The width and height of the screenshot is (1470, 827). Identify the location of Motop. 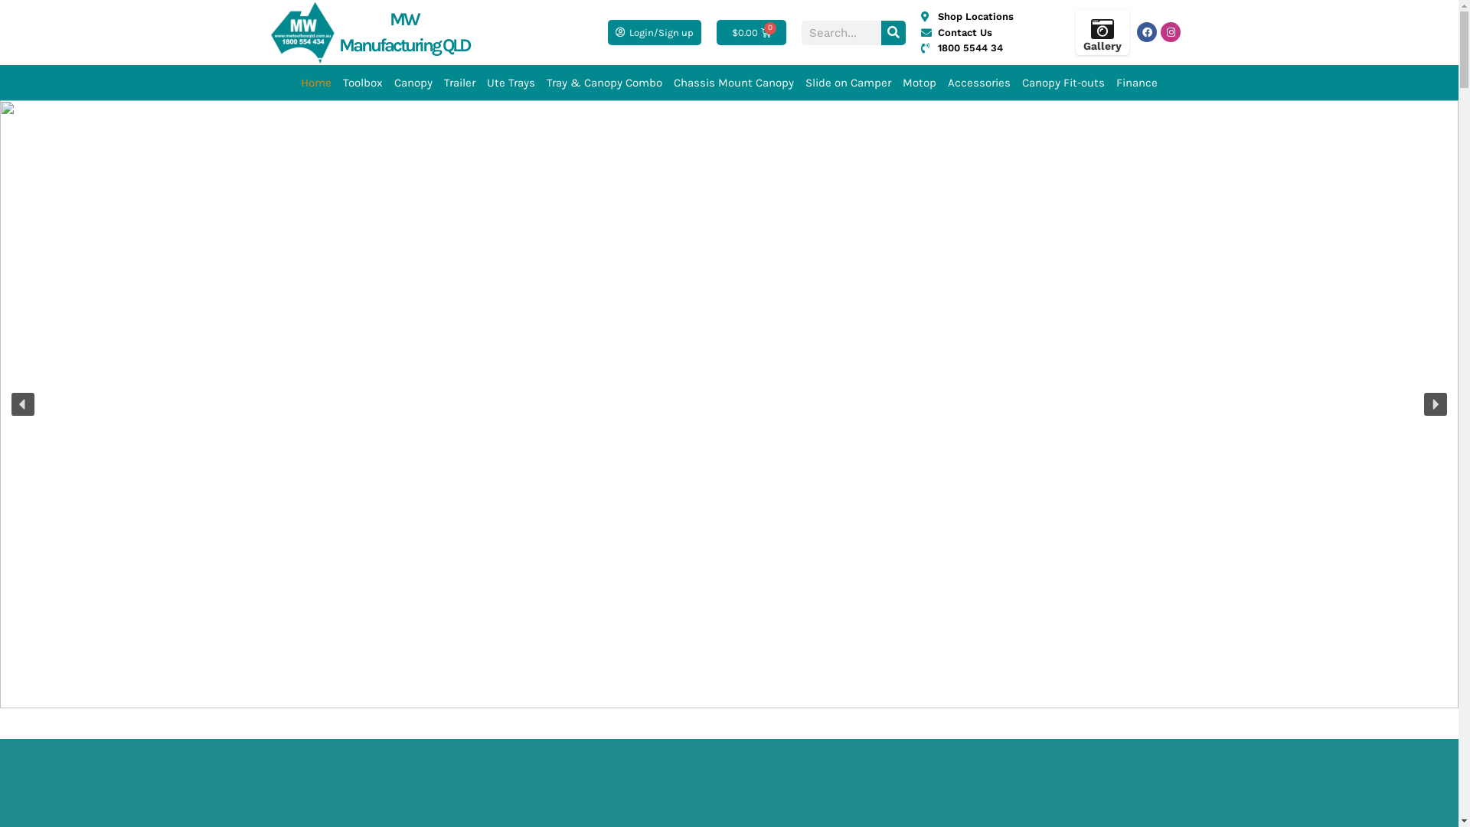
(920, 83).